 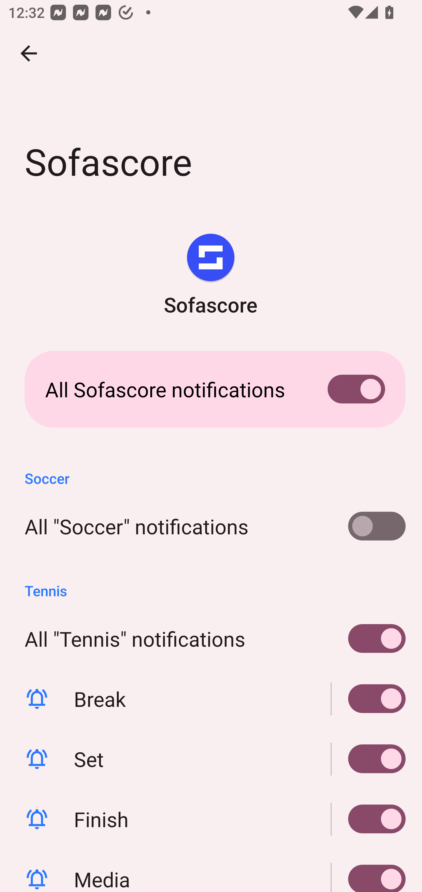 What do you see at coordinates (368, 699) in the screenshot?
I see `Break` at bounding box center [368, 699].